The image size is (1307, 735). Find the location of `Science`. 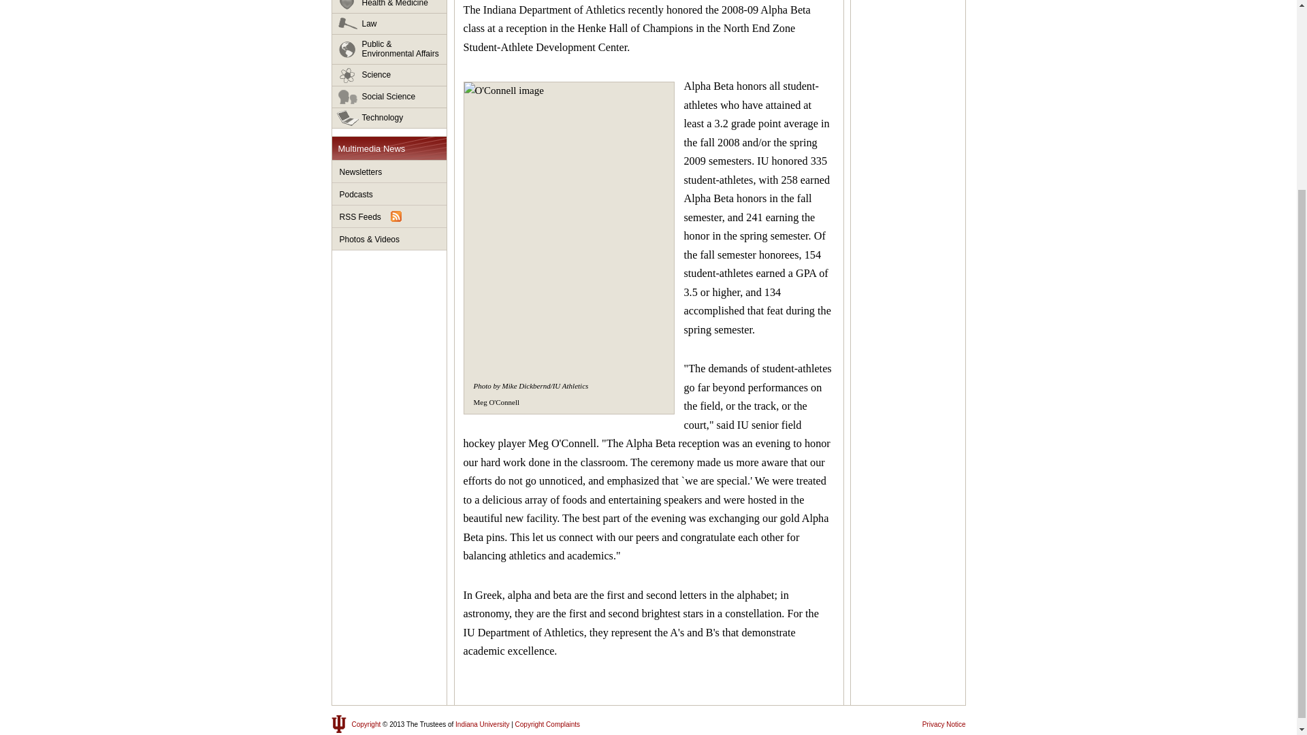

Science is located at coordinates (389, 76).